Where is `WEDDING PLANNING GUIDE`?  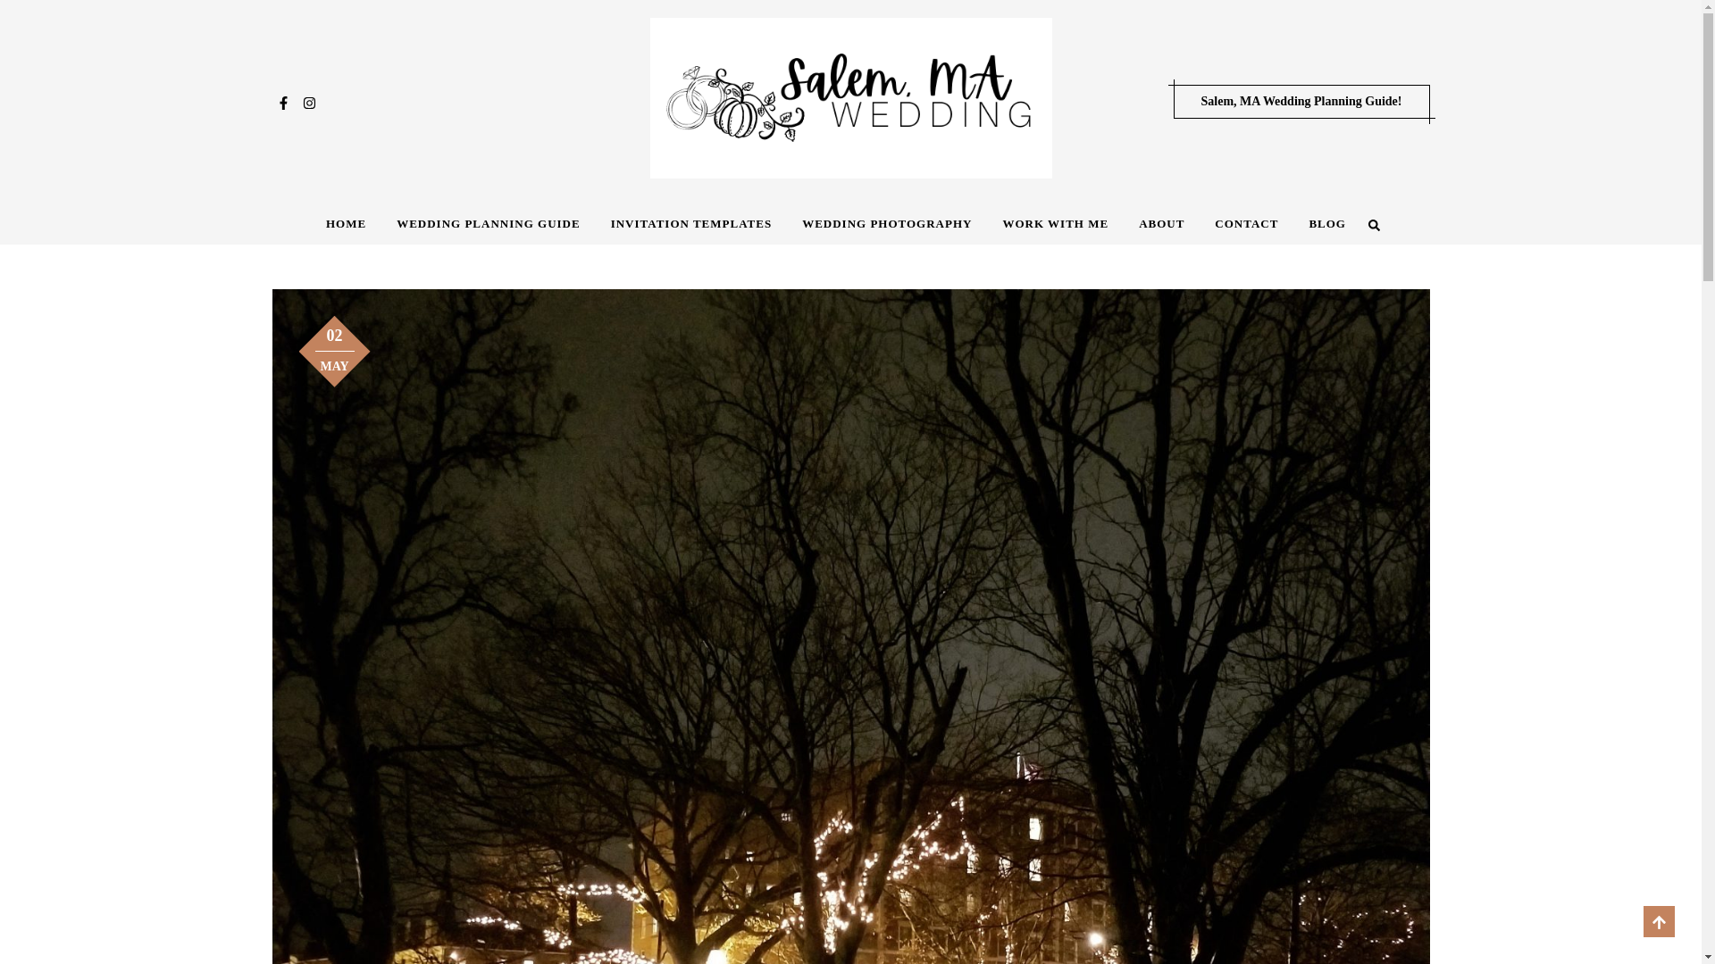 WEDDING PLANNING GUIDE is located at coordinates (488, 245).